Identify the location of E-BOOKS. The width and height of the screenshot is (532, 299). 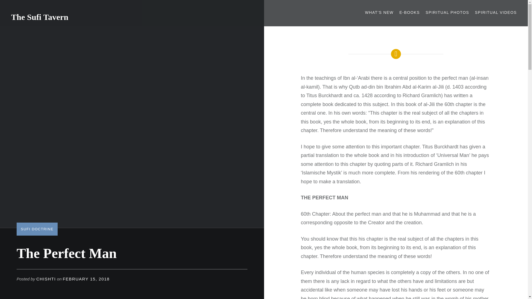
(410, 12).